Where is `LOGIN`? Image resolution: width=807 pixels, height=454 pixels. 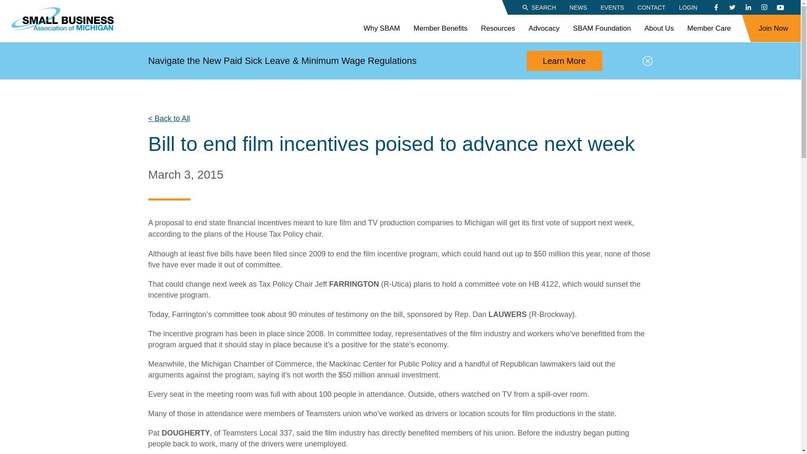
LOGIN is located at coordinates (688, 7).